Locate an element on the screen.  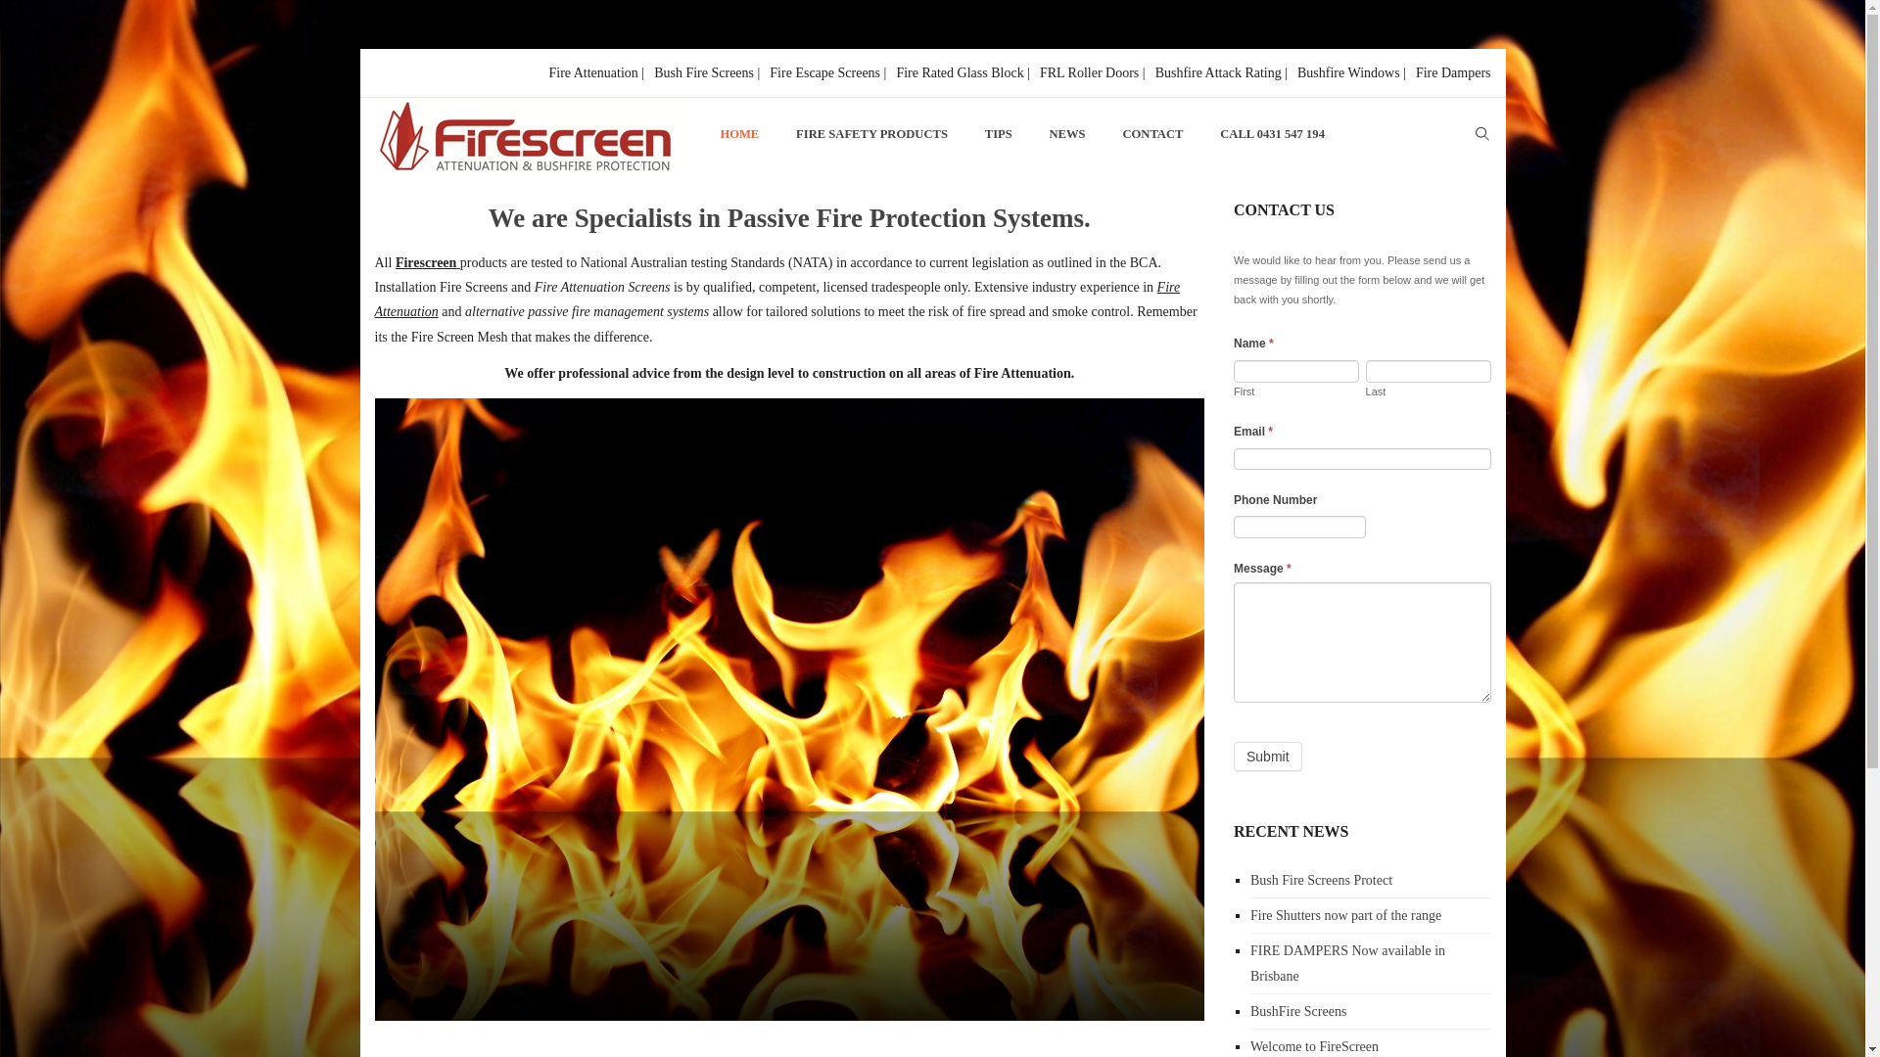
CONTACT is located at coordinates (1153, 135).